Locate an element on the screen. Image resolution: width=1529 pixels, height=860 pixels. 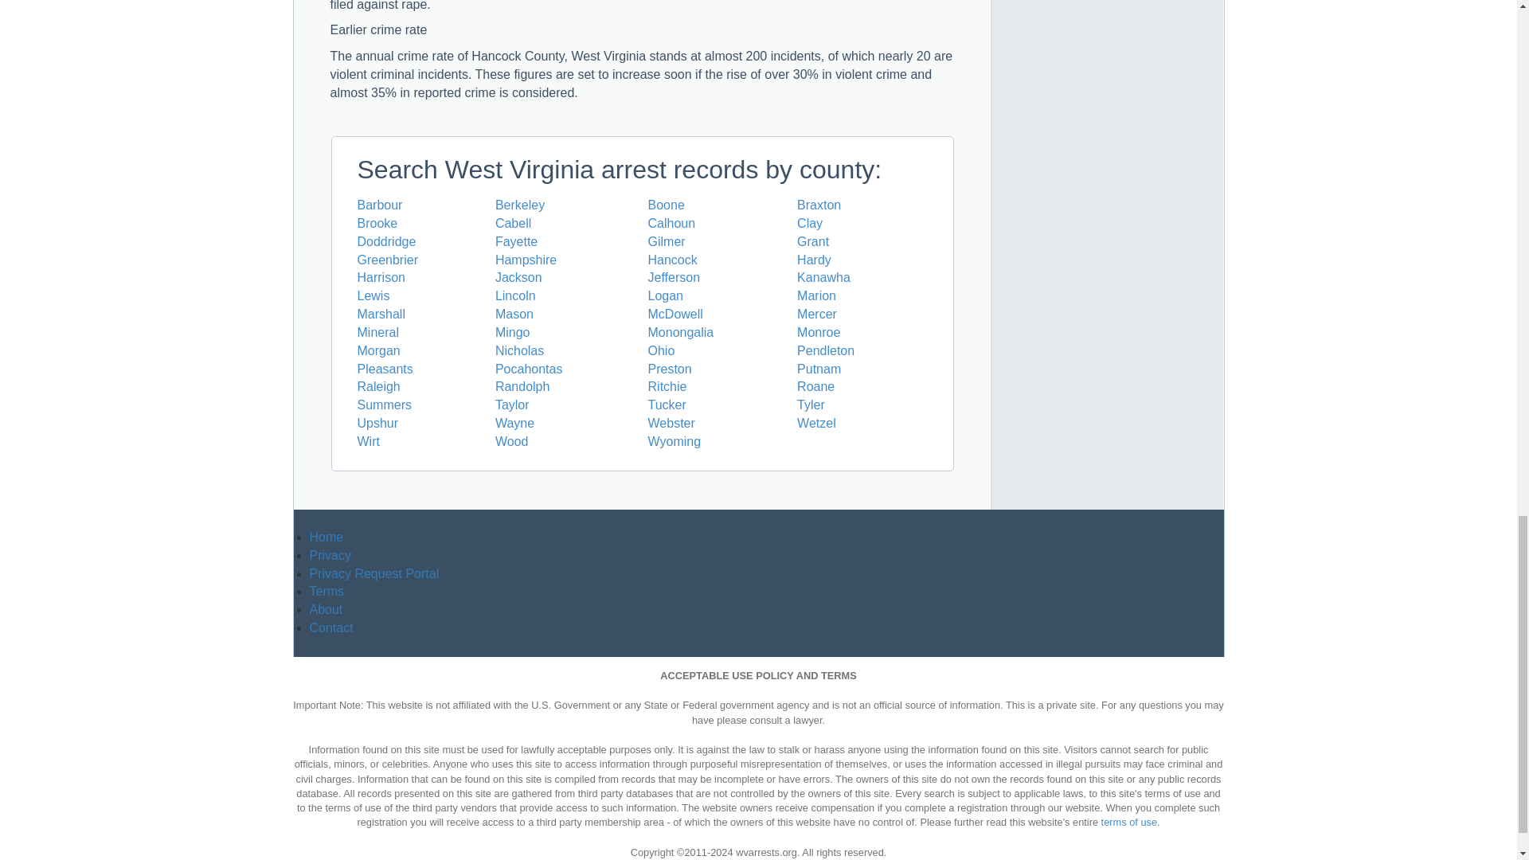
Home Page is located at coordinates (325, 537).